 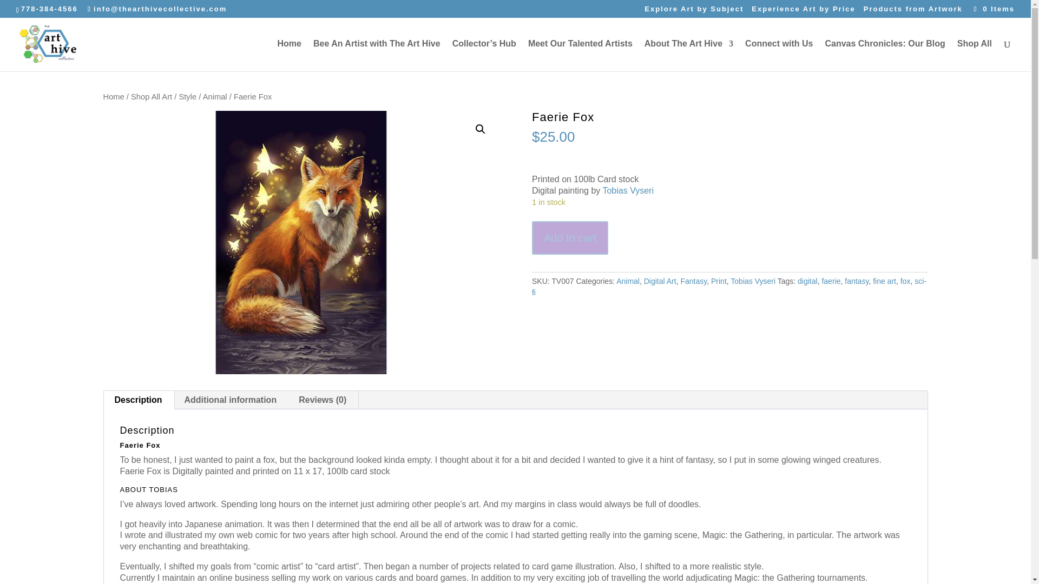 What do you see at coordinates (113, 96) in the screenshot?
I see `Home` at bounding box center [113, 96].